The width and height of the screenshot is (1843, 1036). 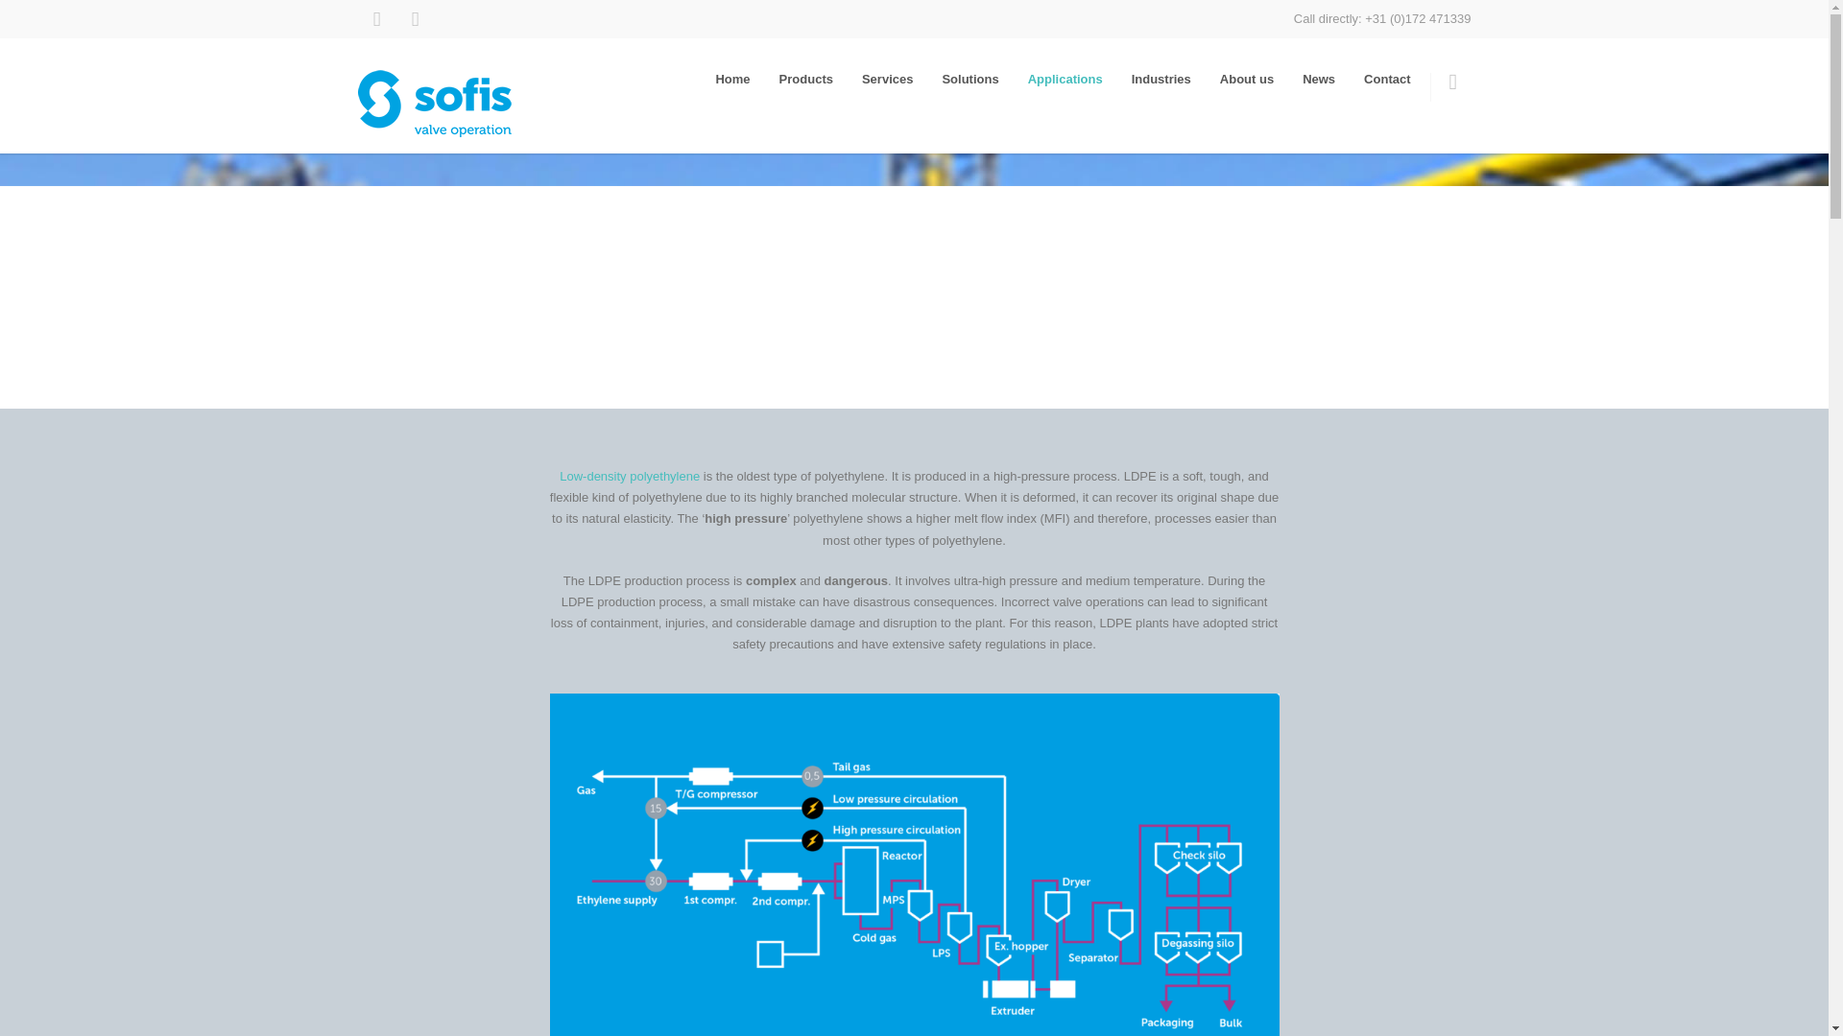 What do you see at coordinates (806, 79) in the screenshot?
I see `Products` at bounding box center [806, 79].